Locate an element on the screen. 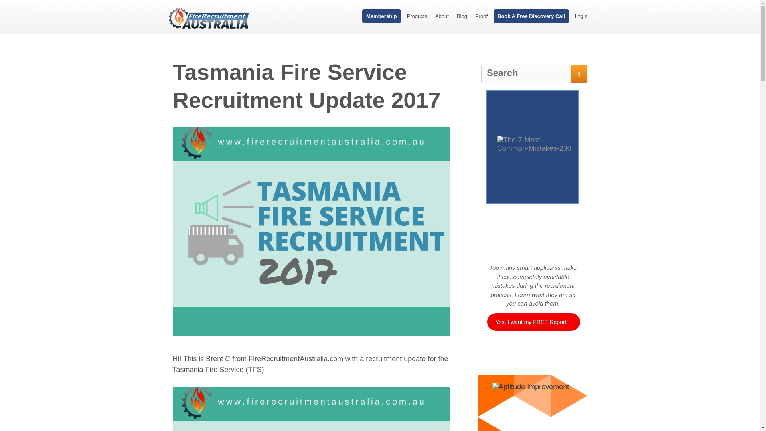 Image resolution: width=766 pixels, height=431 pixels. Aptitude-Improvement-Blueprint-230 is located at coordinates (532, 407).